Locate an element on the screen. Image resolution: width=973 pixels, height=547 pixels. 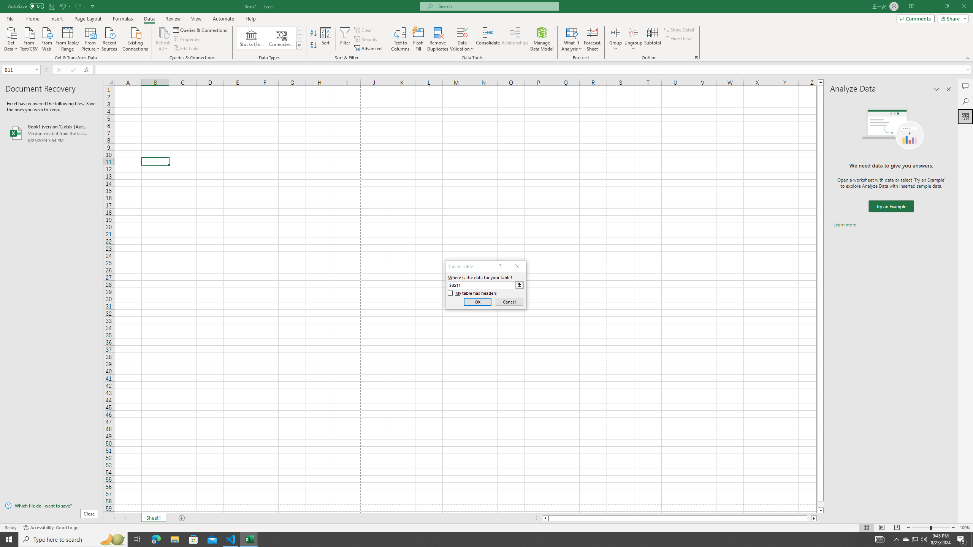
Zoom In is located at coordinates (953, 528).